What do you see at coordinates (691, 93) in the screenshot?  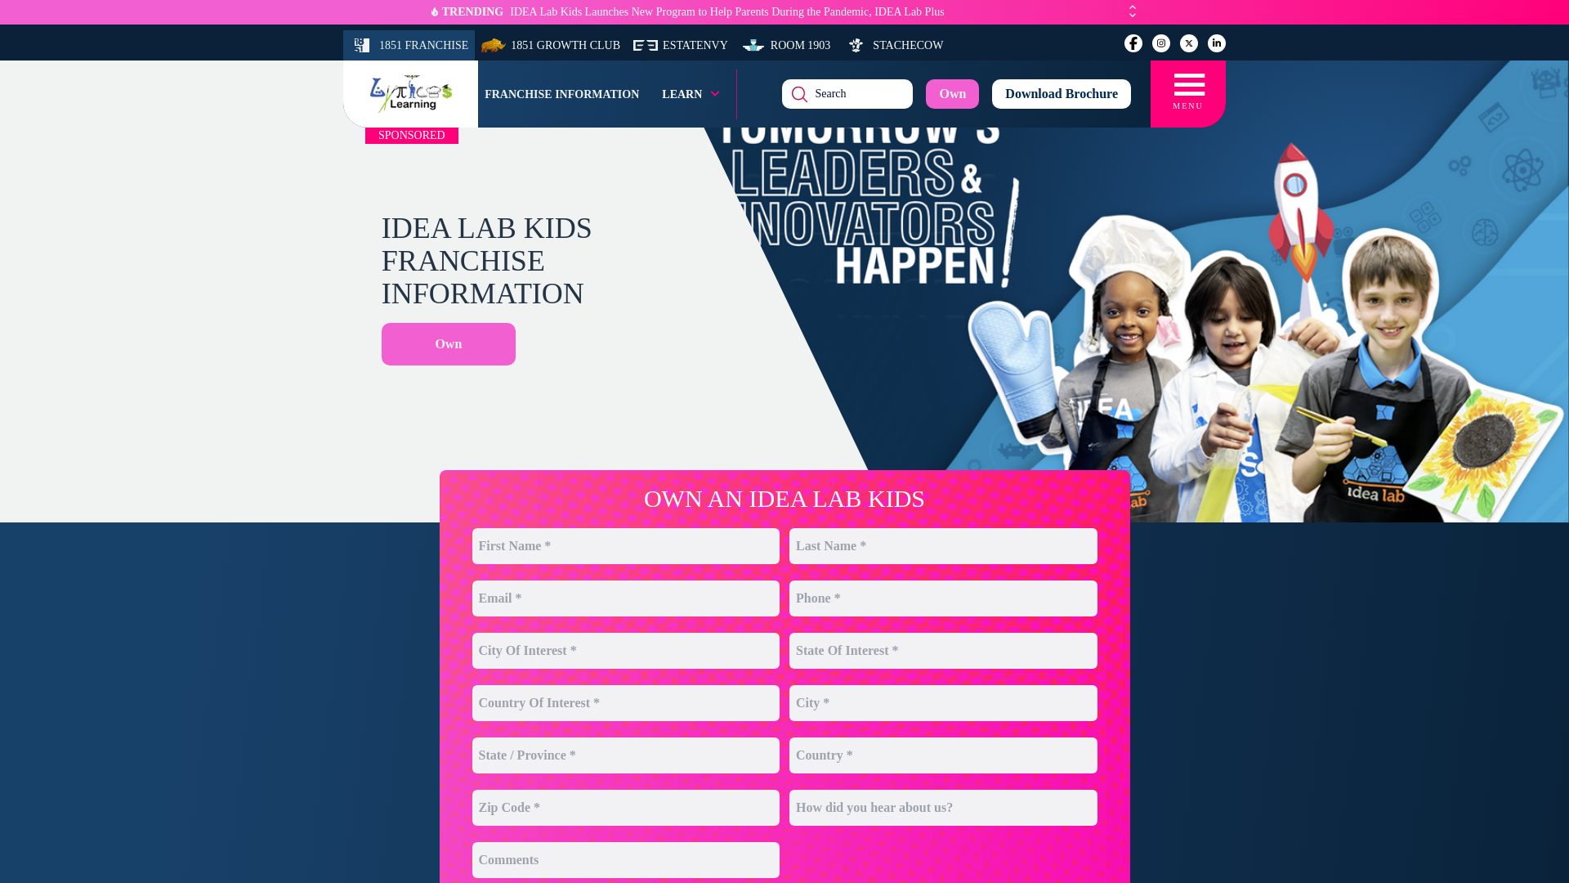 I see `LEARN` at bounding box center [691, 93].